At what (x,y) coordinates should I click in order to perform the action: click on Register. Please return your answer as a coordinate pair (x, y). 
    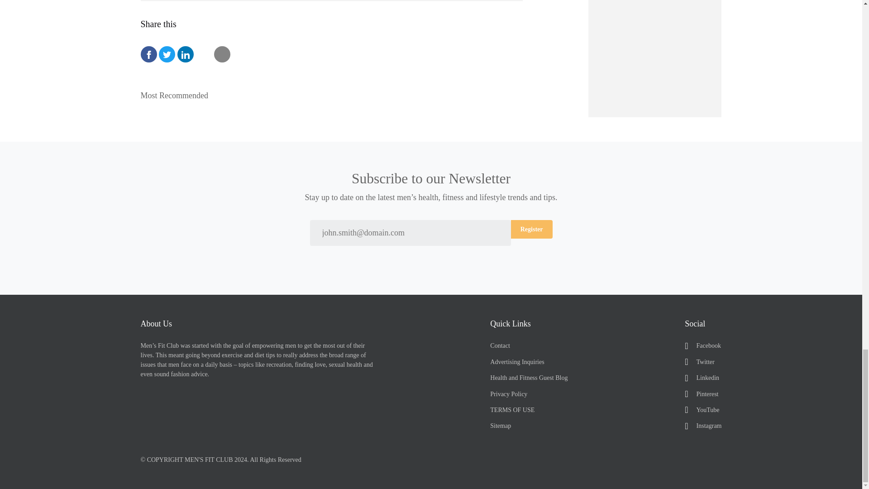
    Looking at the image, I should click on (531, 230).